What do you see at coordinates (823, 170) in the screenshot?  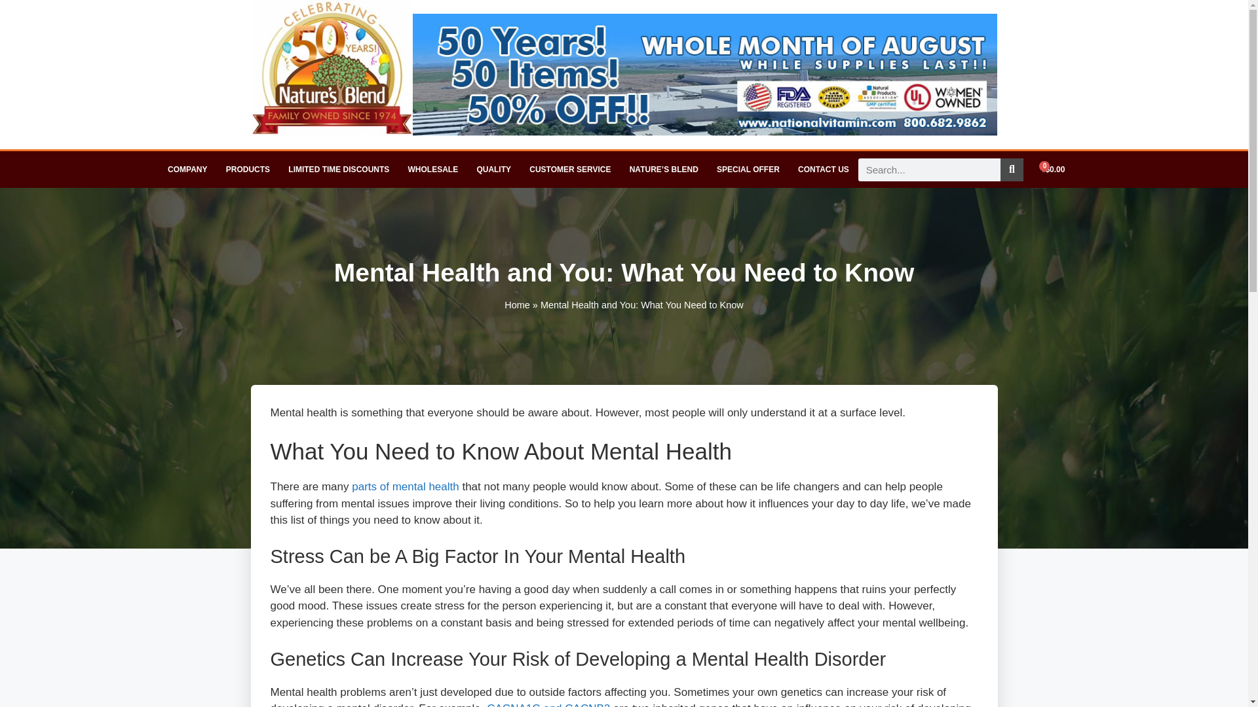 I see `CONTACT US` at bounding box center [823, 170].